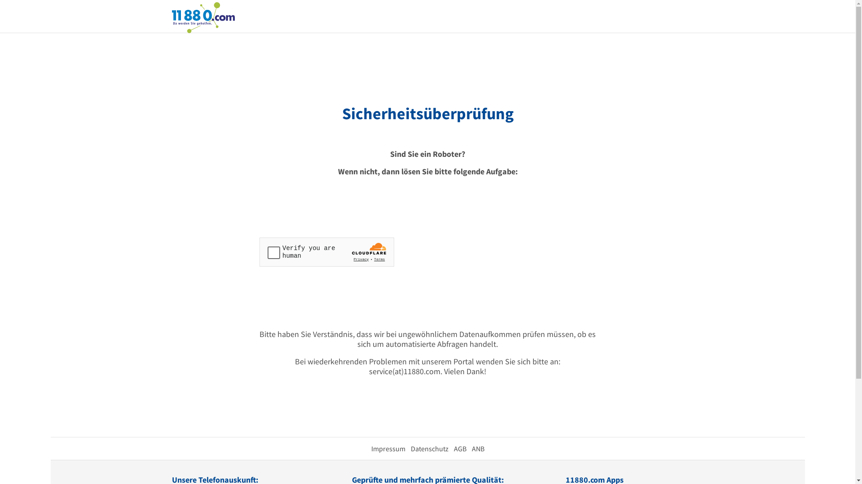 This screenshot has height=484, width=862. What do you see at coordinates (478, 449) in the screenshot?
I see `ANB` at bounding box center [478, 449].